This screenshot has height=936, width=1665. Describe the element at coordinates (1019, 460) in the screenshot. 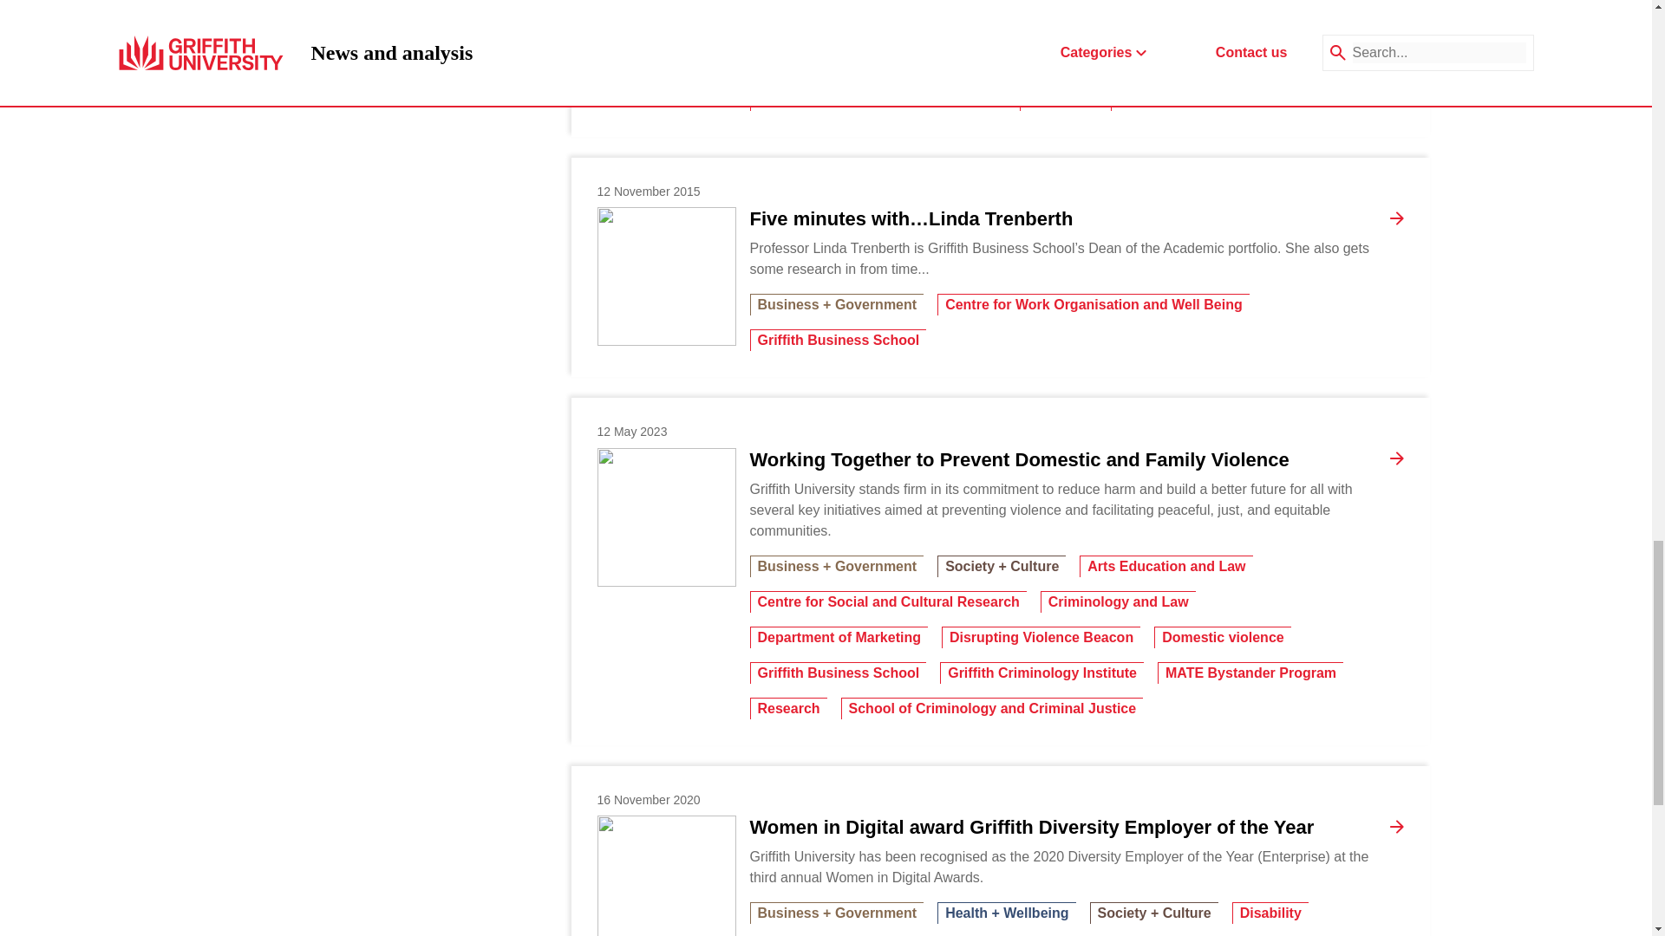

I see `Working Together to Prevent Domestic and Family Violence` at that location.